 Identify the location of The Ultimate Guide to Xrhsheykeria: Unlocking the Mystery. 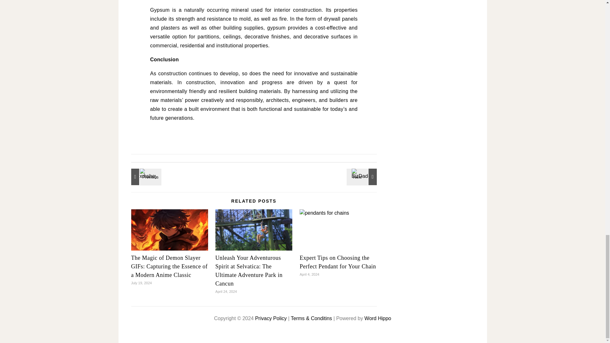
(145, 177).